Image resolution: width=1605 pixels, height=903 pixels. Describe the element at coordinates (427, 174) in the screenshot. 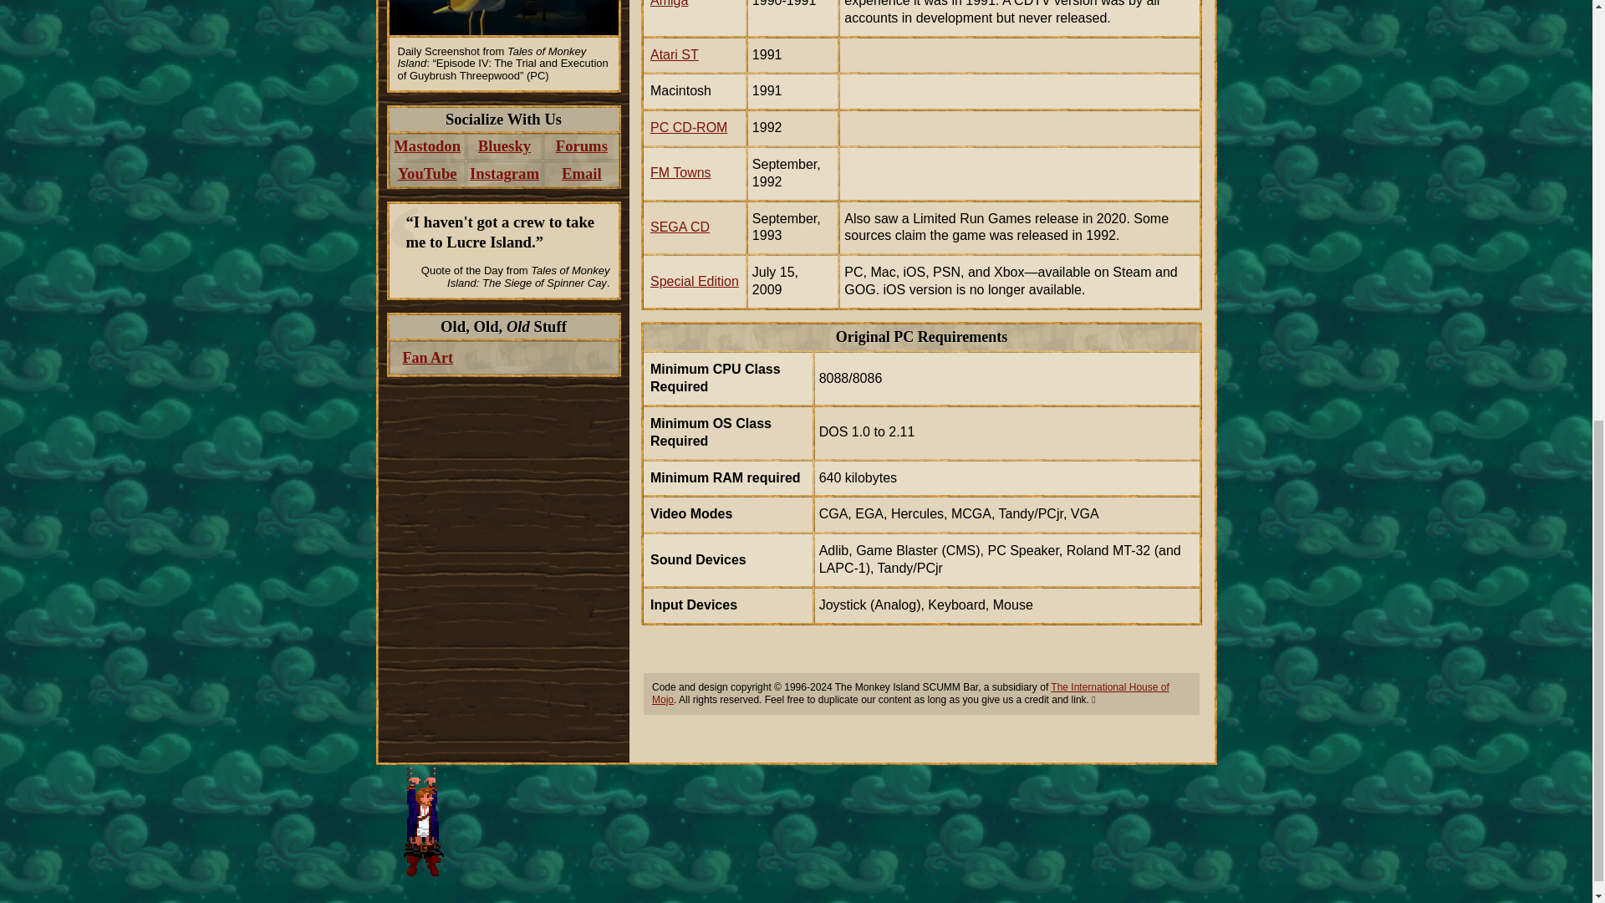

I see `YouTube` at that location.